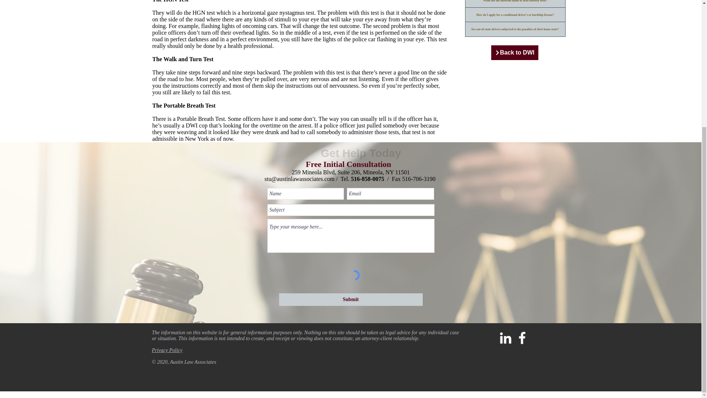 The width and height of the screenshot is (707, 398). What do you see at coordinates (167, 350) in the screenshot?
I see `Privacy Policy` at bounding box center [167, 350].